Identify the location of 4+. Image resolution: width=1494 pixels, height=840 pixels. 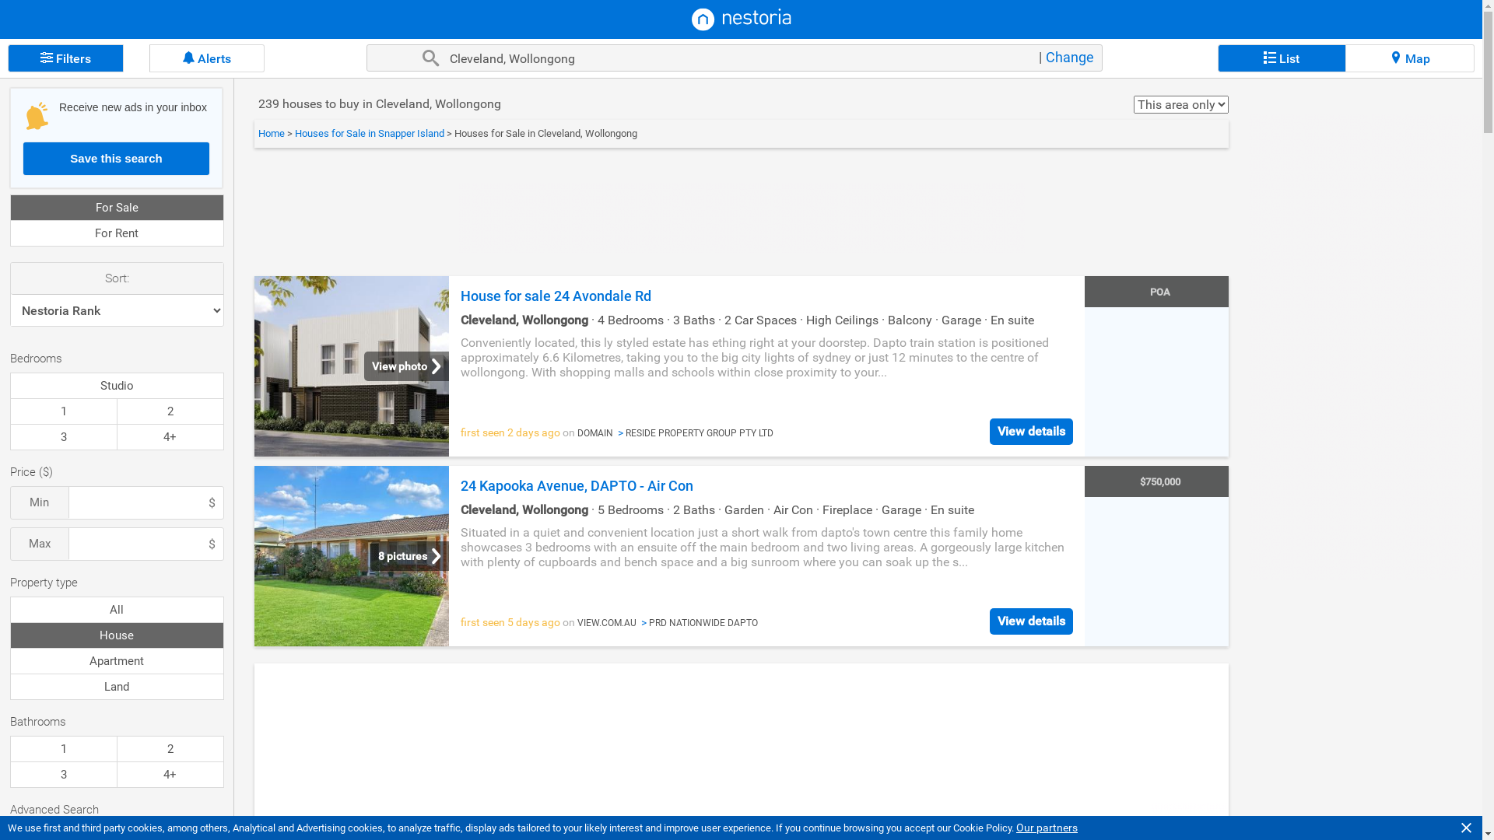
(170, 437).